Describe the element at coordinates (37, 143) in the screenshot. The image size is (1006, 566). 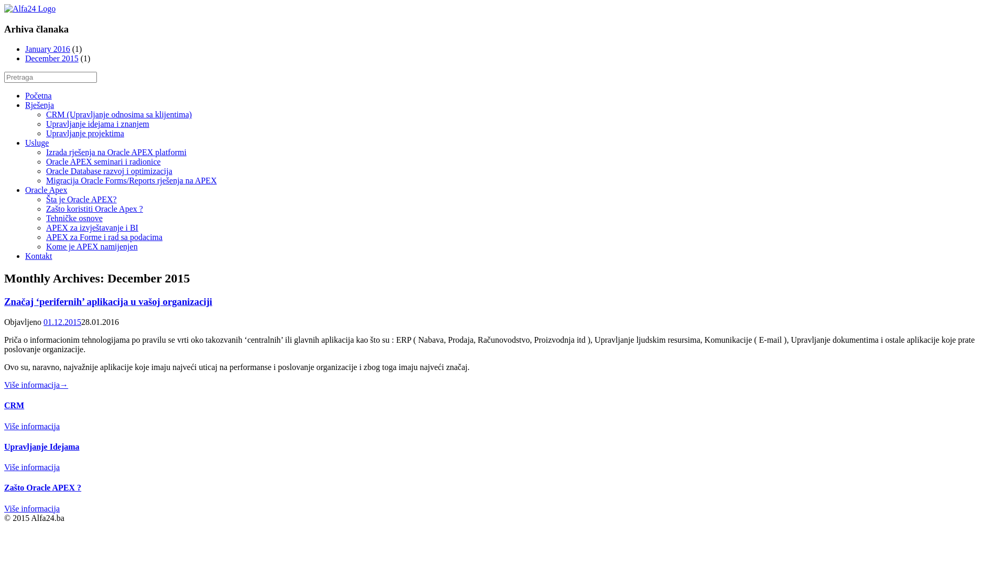
I see `Usluge` at that location.